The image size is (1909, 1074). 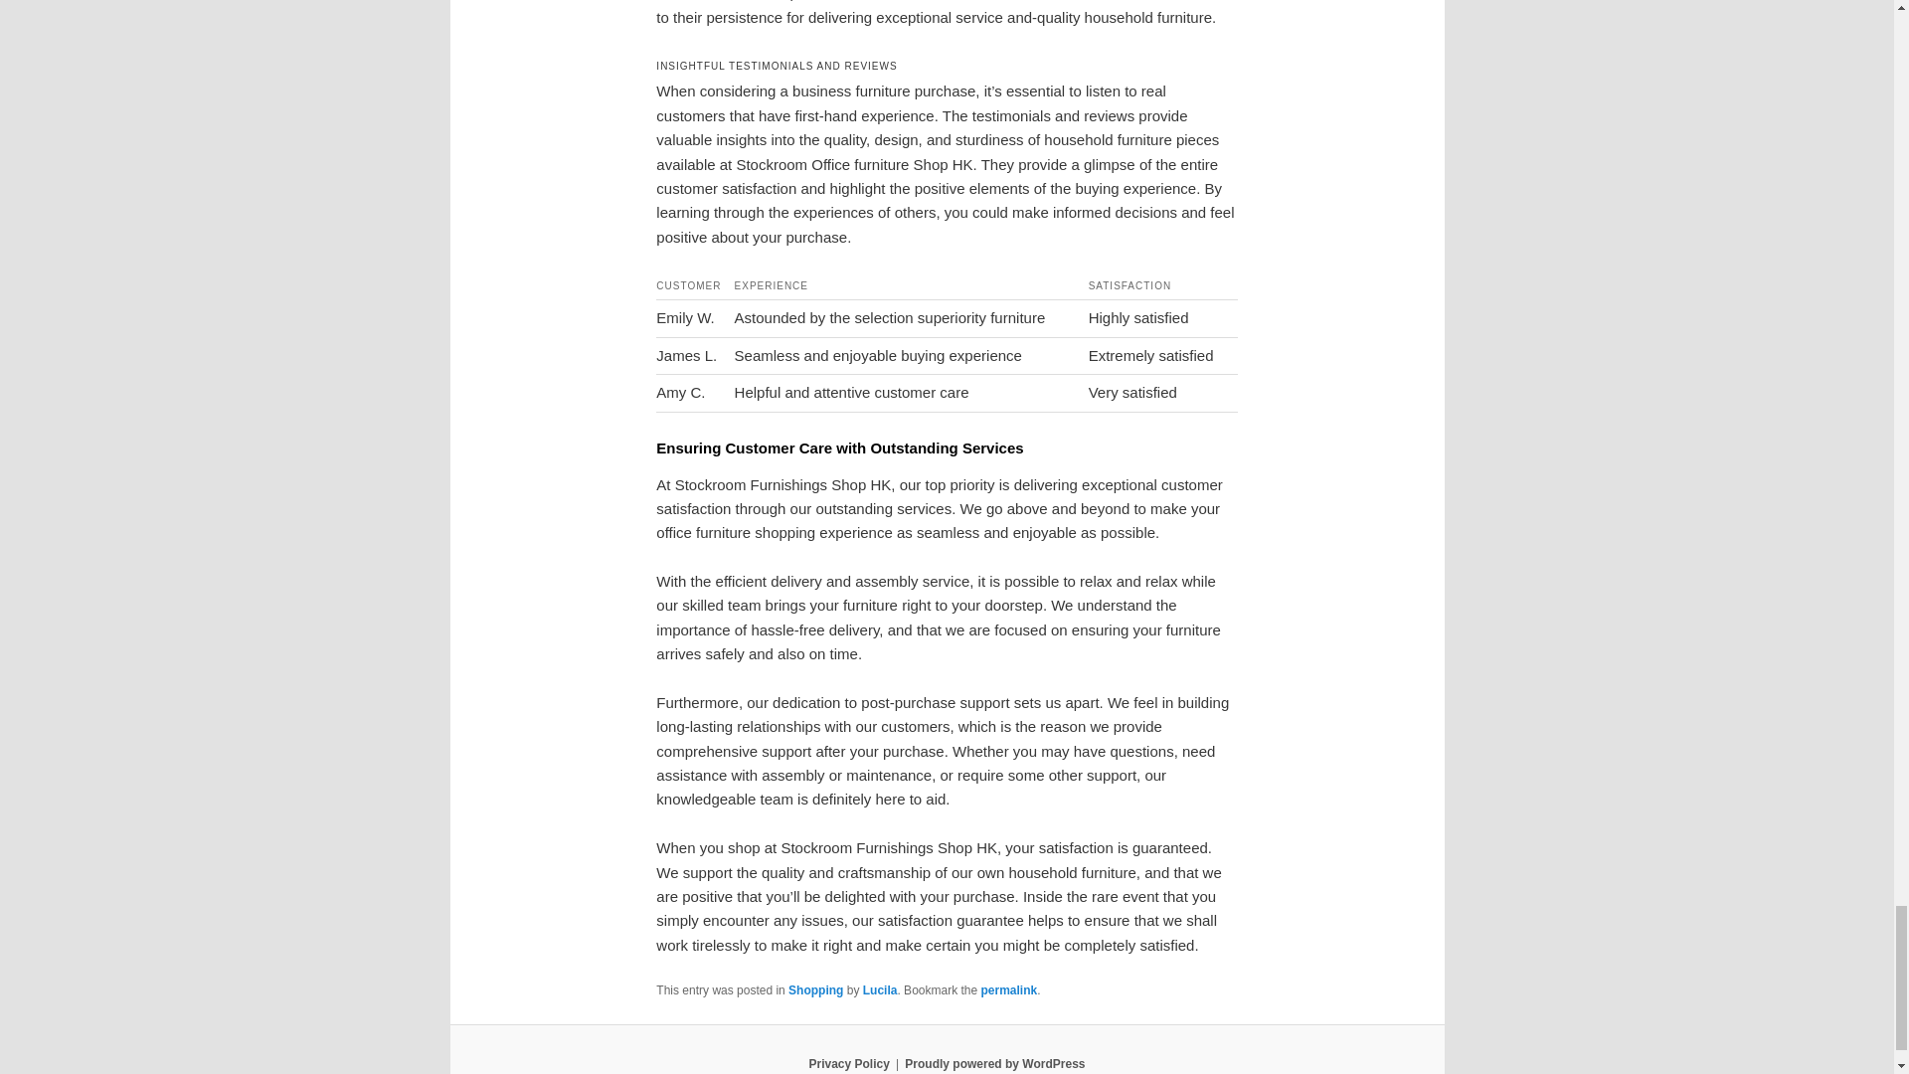 I want to click on Proudly powered by WordPress, so click(x=994, y=1063).